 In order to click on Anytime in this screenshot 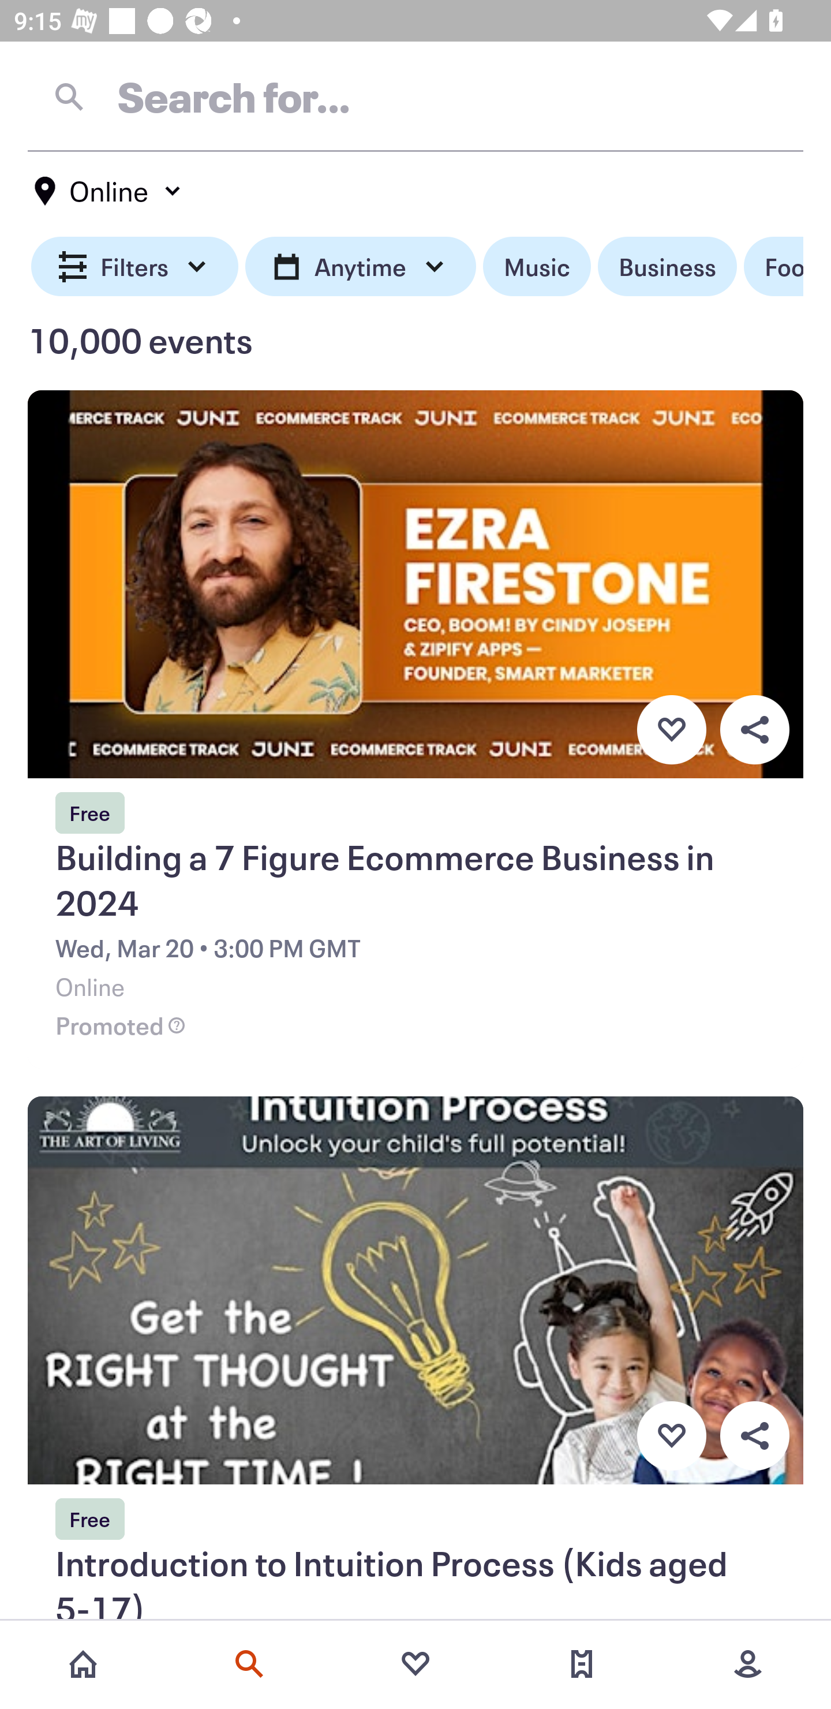, I will do `click(360, 267)`.